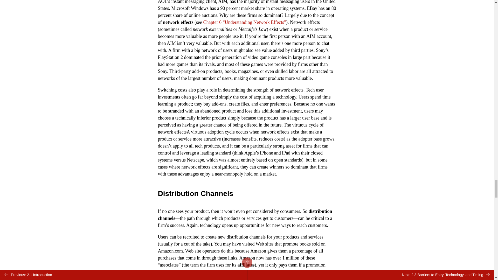  Describe the element at coordinates (245, 215) in the screenshot. I see `distribution channels` at that location.